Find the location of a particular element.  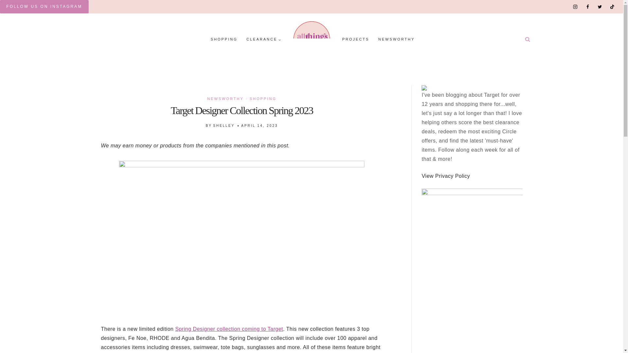

Spring Designer collection coming to Target is located at coordinates (229, 329).